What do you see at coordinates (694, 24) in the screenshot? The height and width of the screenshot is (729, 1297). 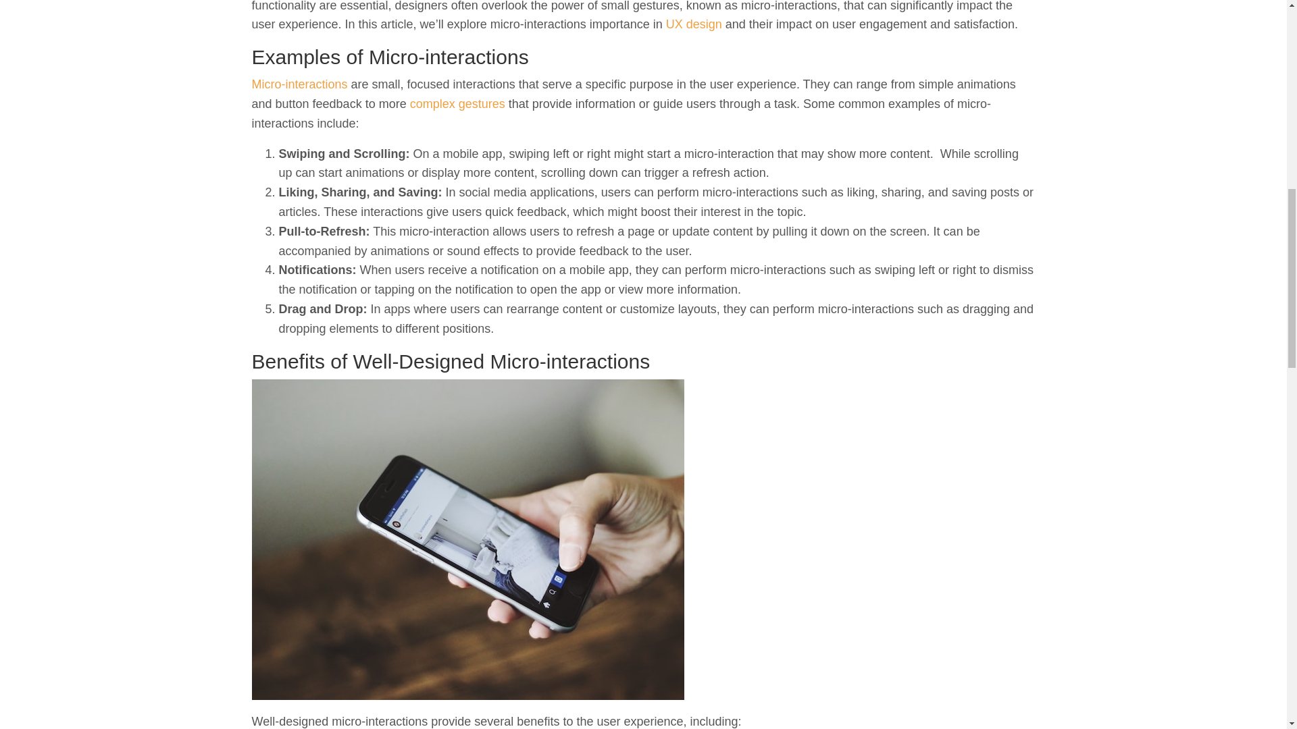 I see `UX design` at bounding box center [694, 24].